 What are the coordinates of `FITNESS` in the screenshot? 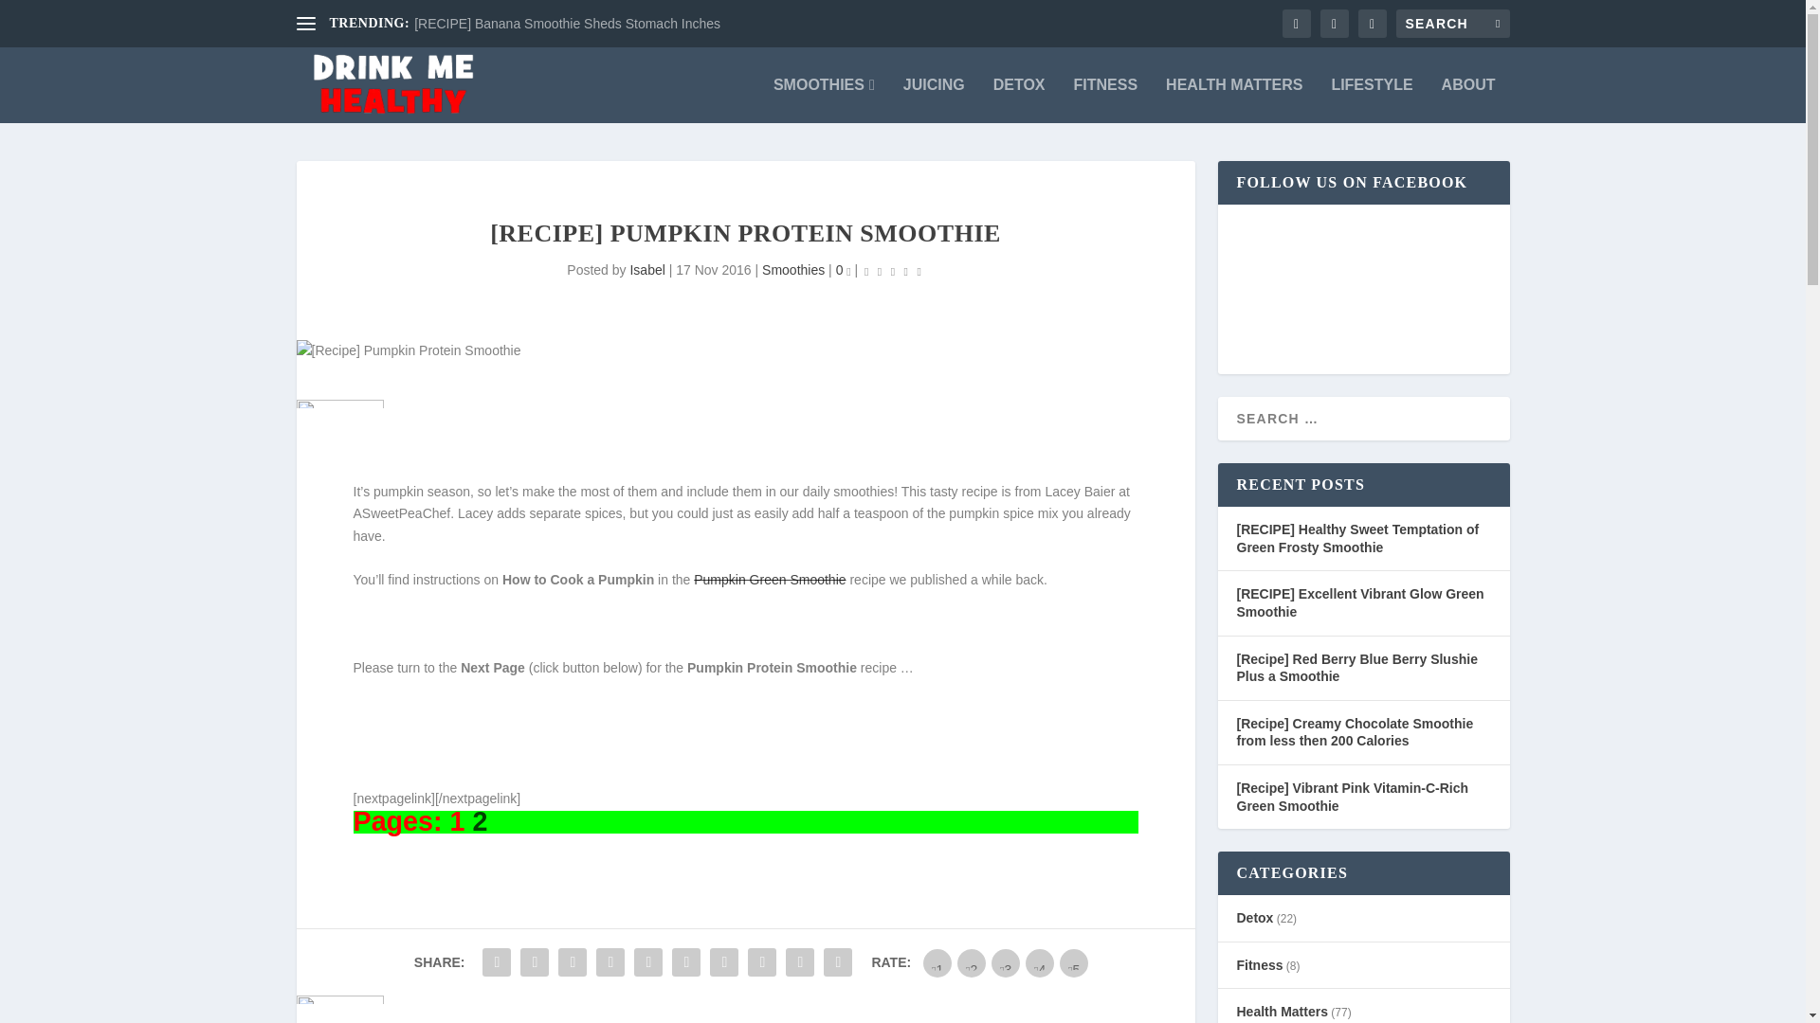 It's located at (1105, 100).